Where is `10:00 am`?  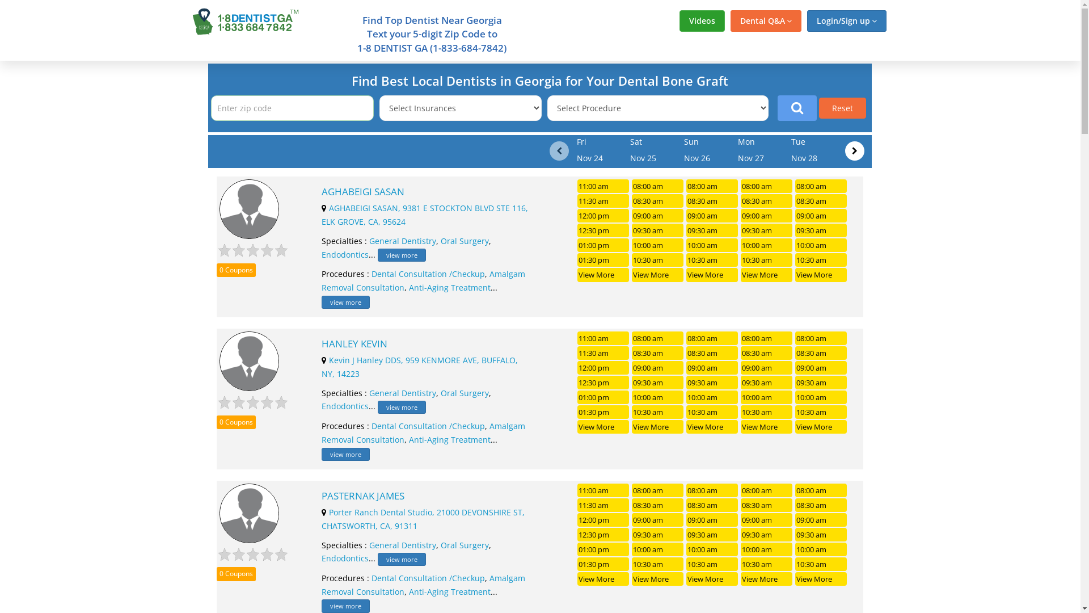
10:00 am is located at coordinates (821, 397).